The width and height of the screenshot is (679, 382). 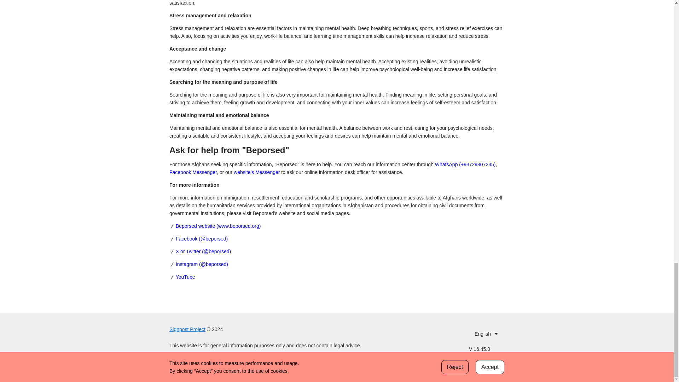 I want to click on YouTube, so click(x=185, y=277).